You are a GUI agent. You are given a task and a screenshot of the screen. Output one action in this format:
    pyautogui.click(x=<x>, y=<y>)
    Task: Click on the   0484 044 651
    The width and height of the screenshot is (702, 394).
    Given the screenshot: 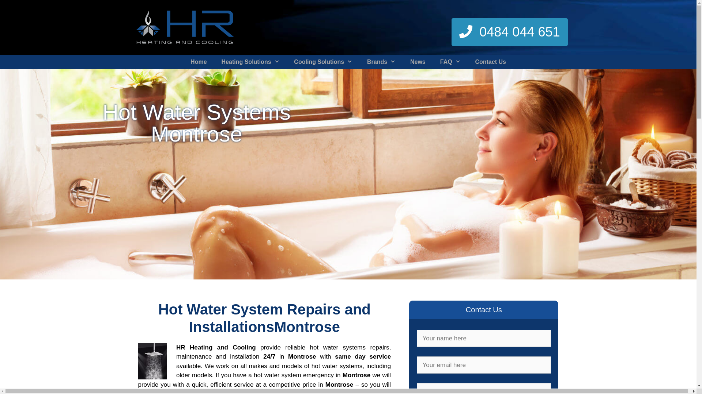 What is the action you would take?
    pyautogui.click(x=510, y=32)
    